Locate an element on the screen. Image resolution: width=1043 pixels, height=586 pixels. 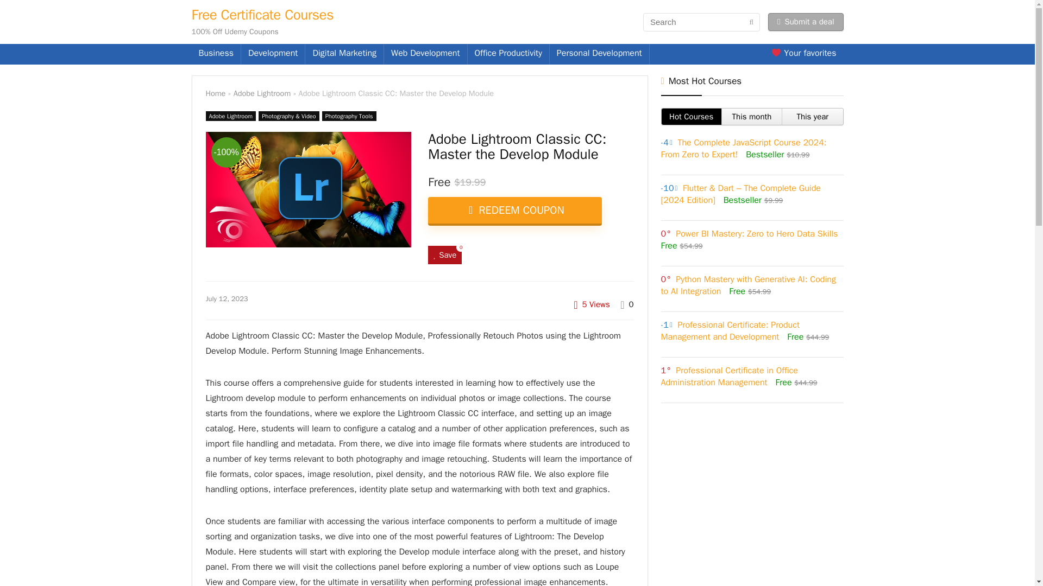
View all posts in Photography Tools is located at coordinates (349, 116).